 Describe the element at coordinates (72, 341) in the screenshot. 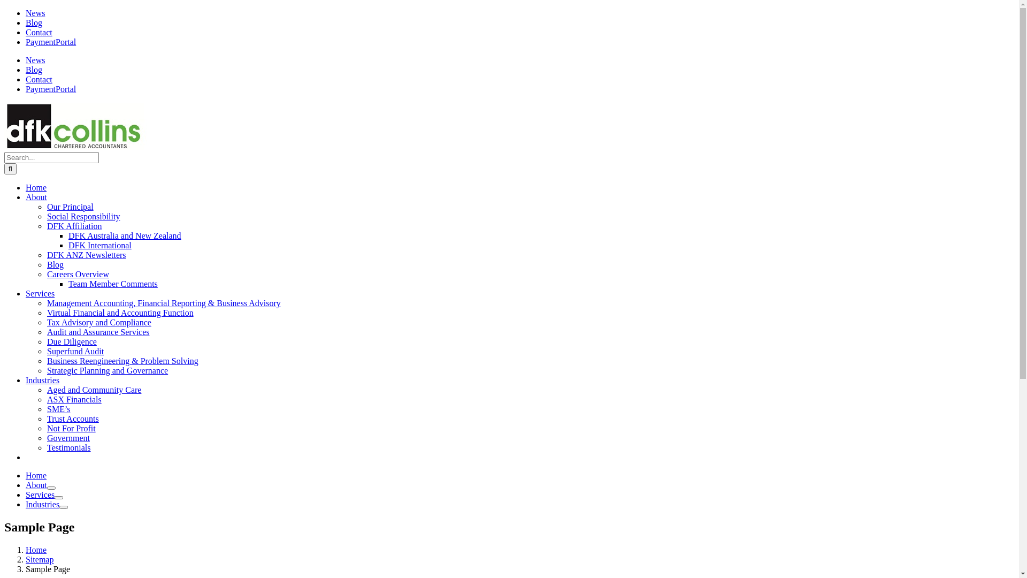

I see `Due Diligence` at that location.